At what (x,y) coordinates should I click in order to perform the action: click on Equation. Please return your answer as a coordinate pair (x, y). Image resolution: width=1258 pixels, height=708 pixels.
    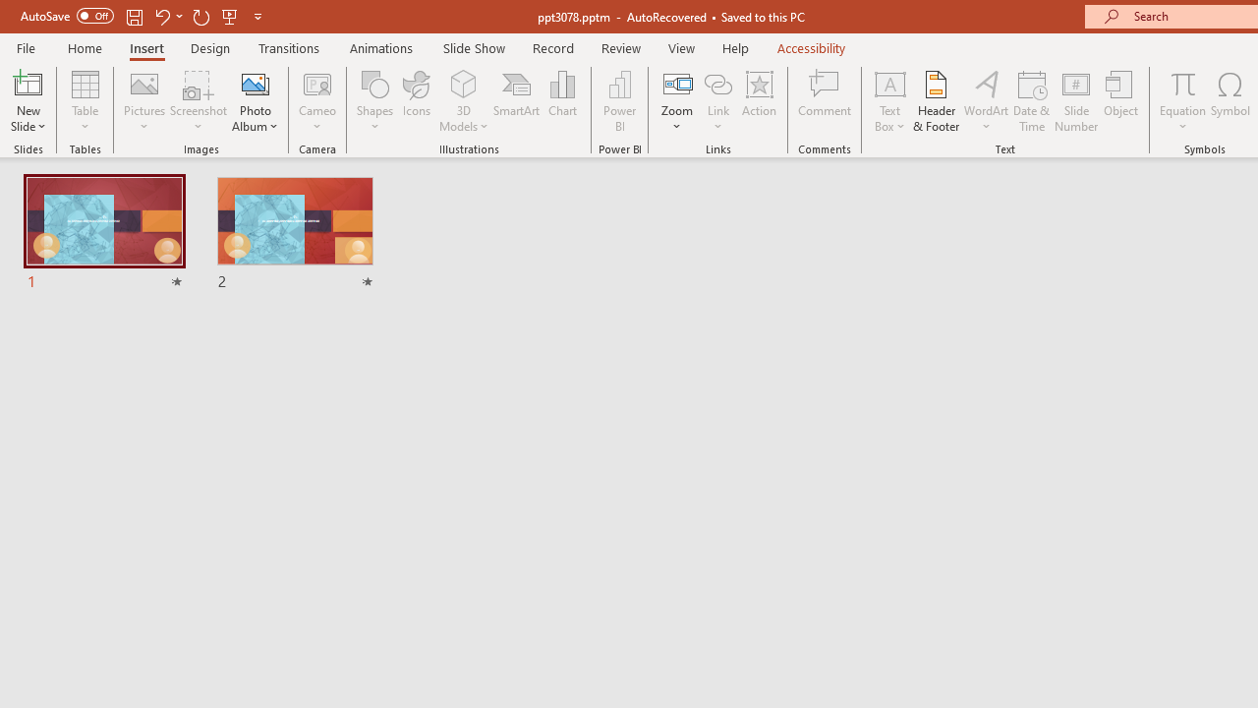
    Looking at the image, I should click on (1183, 83).